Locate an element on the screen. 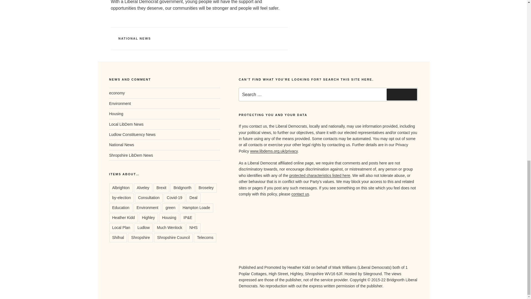 Image resolution: width=531 pixels, height=299 pixels. Bridgnorth is located at coordinates (182, 188).